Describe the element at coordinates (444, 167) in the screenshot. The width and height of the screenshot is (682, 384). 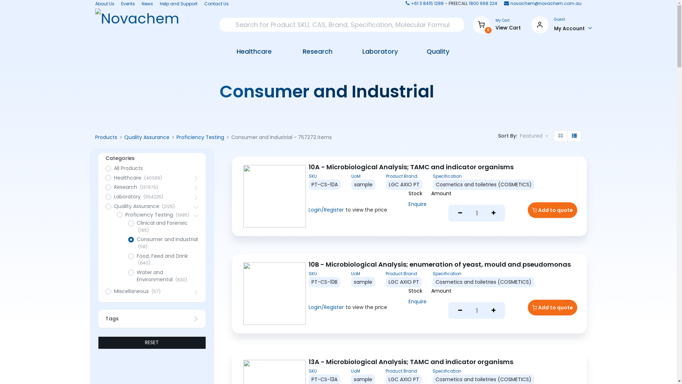
I see `10A - Microbiological Analysis; TAMC and indicator organisms` at that location.